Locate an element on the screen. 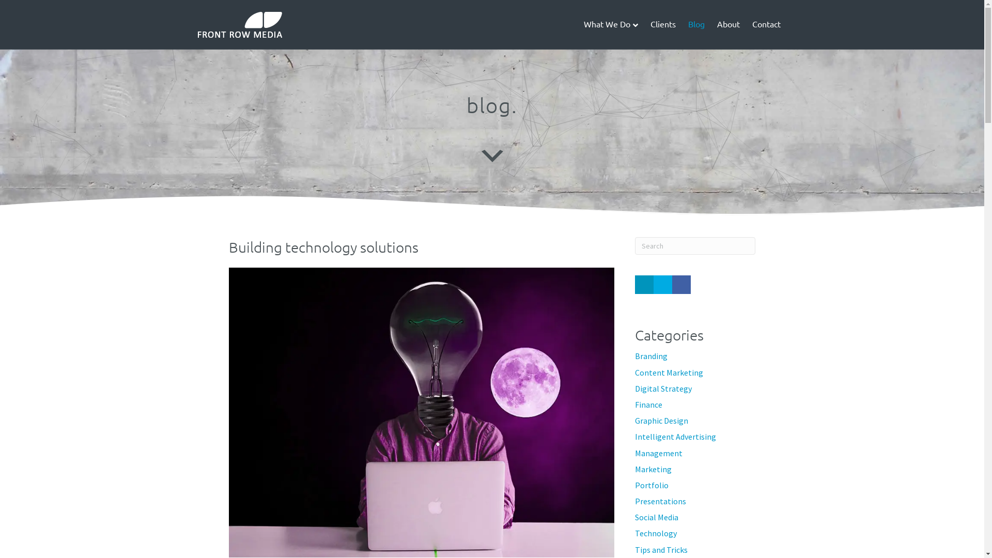  Clients is located at coordinates (662, 24).